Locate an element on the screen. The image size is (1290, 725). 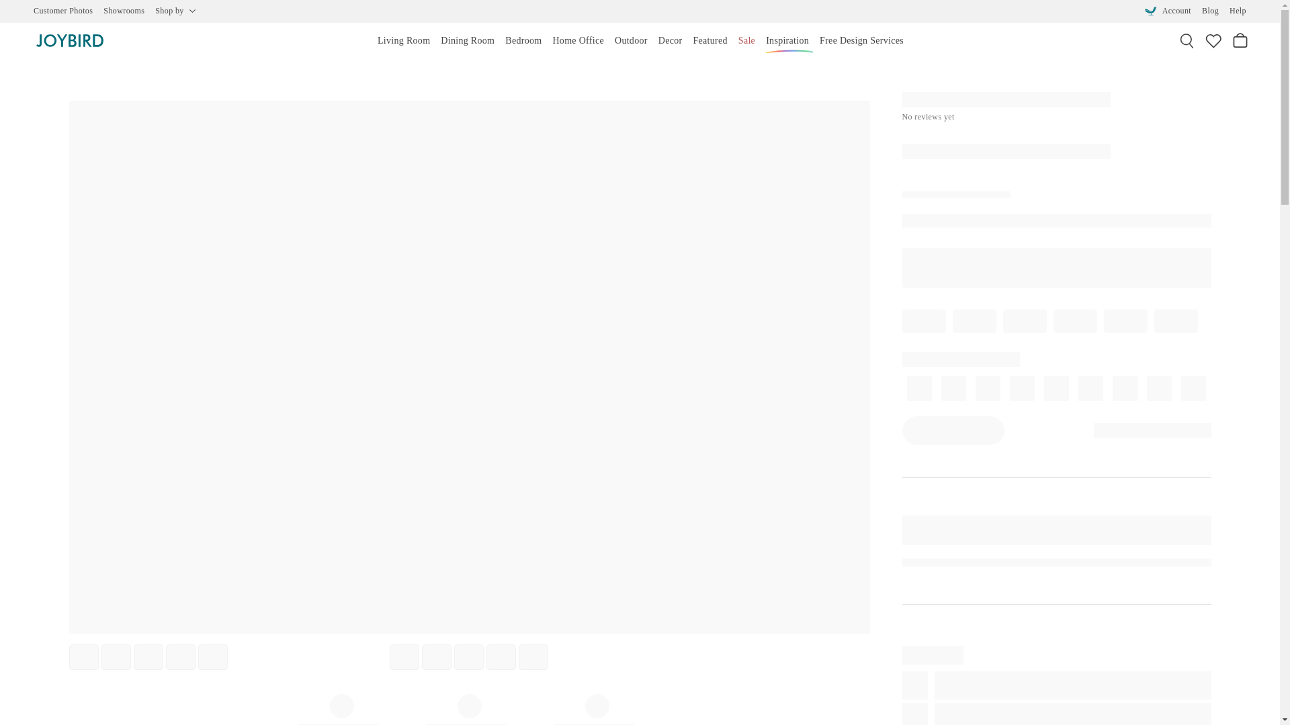
Living Room is located at coordinates (404, 40).